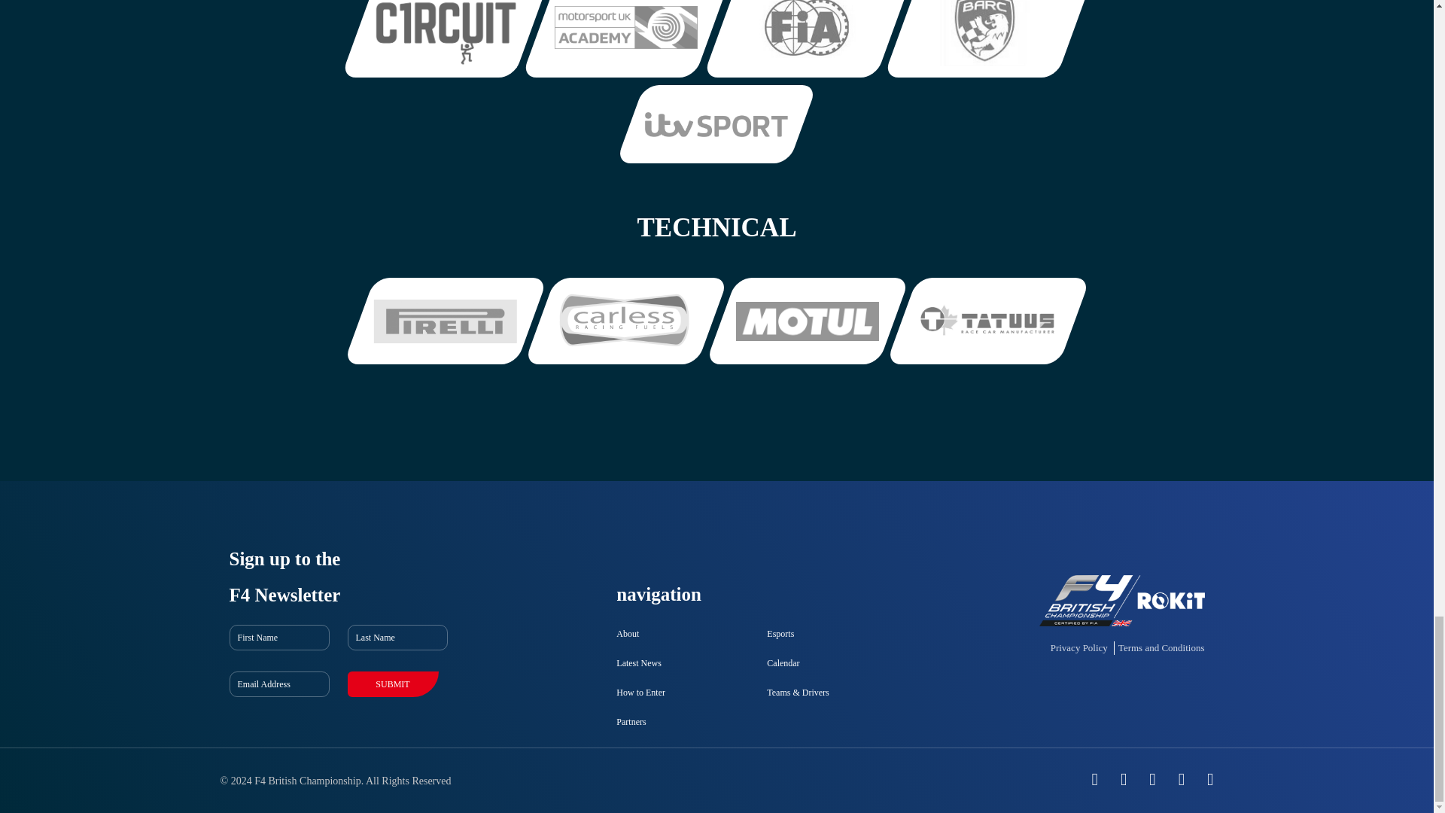 This screenshot has width=1445, height=813. Describe the element at coordinates (640, 692) in the screenshot. I see `How to Enter` at that location.